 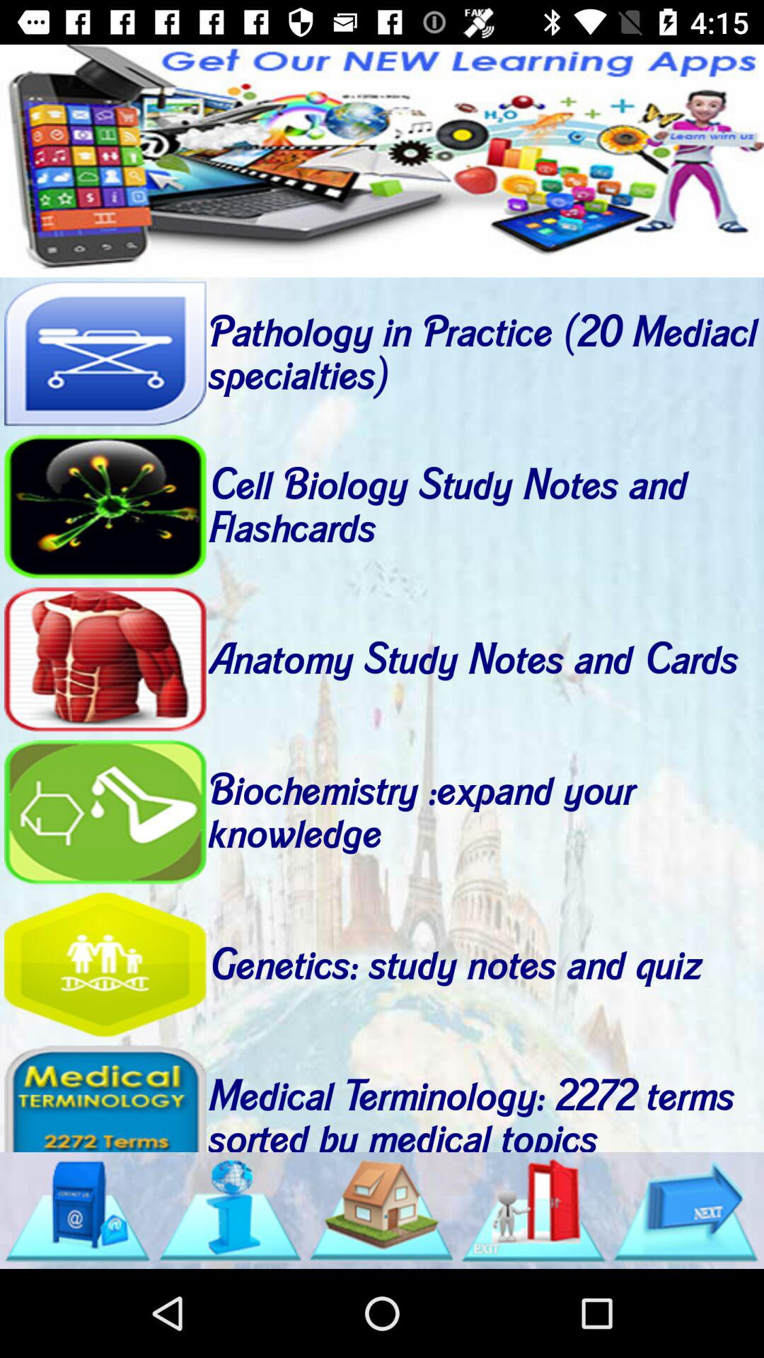 What do you see at coordinates (105, 965) in the screenshot?
I see `visit the item` at bounding box center [105, 965].